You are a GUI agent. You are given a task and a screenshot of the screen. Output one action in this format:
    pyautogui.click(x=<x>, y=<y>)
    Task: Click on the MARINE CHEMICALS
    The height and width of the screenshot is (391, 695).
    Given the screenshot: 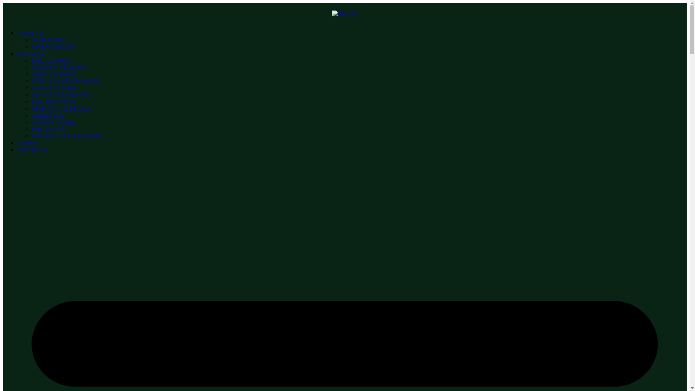 What is the action you would take?
    pyautogui.click(x=62, y=109)
    